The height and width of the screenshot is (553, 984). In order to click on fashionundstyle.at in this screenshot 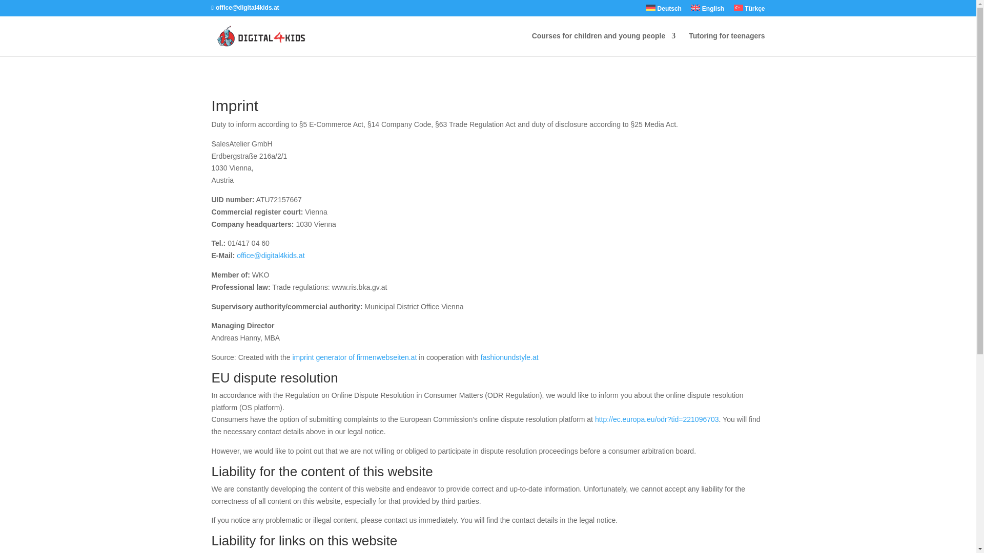, I will do `click(509, 357)`.